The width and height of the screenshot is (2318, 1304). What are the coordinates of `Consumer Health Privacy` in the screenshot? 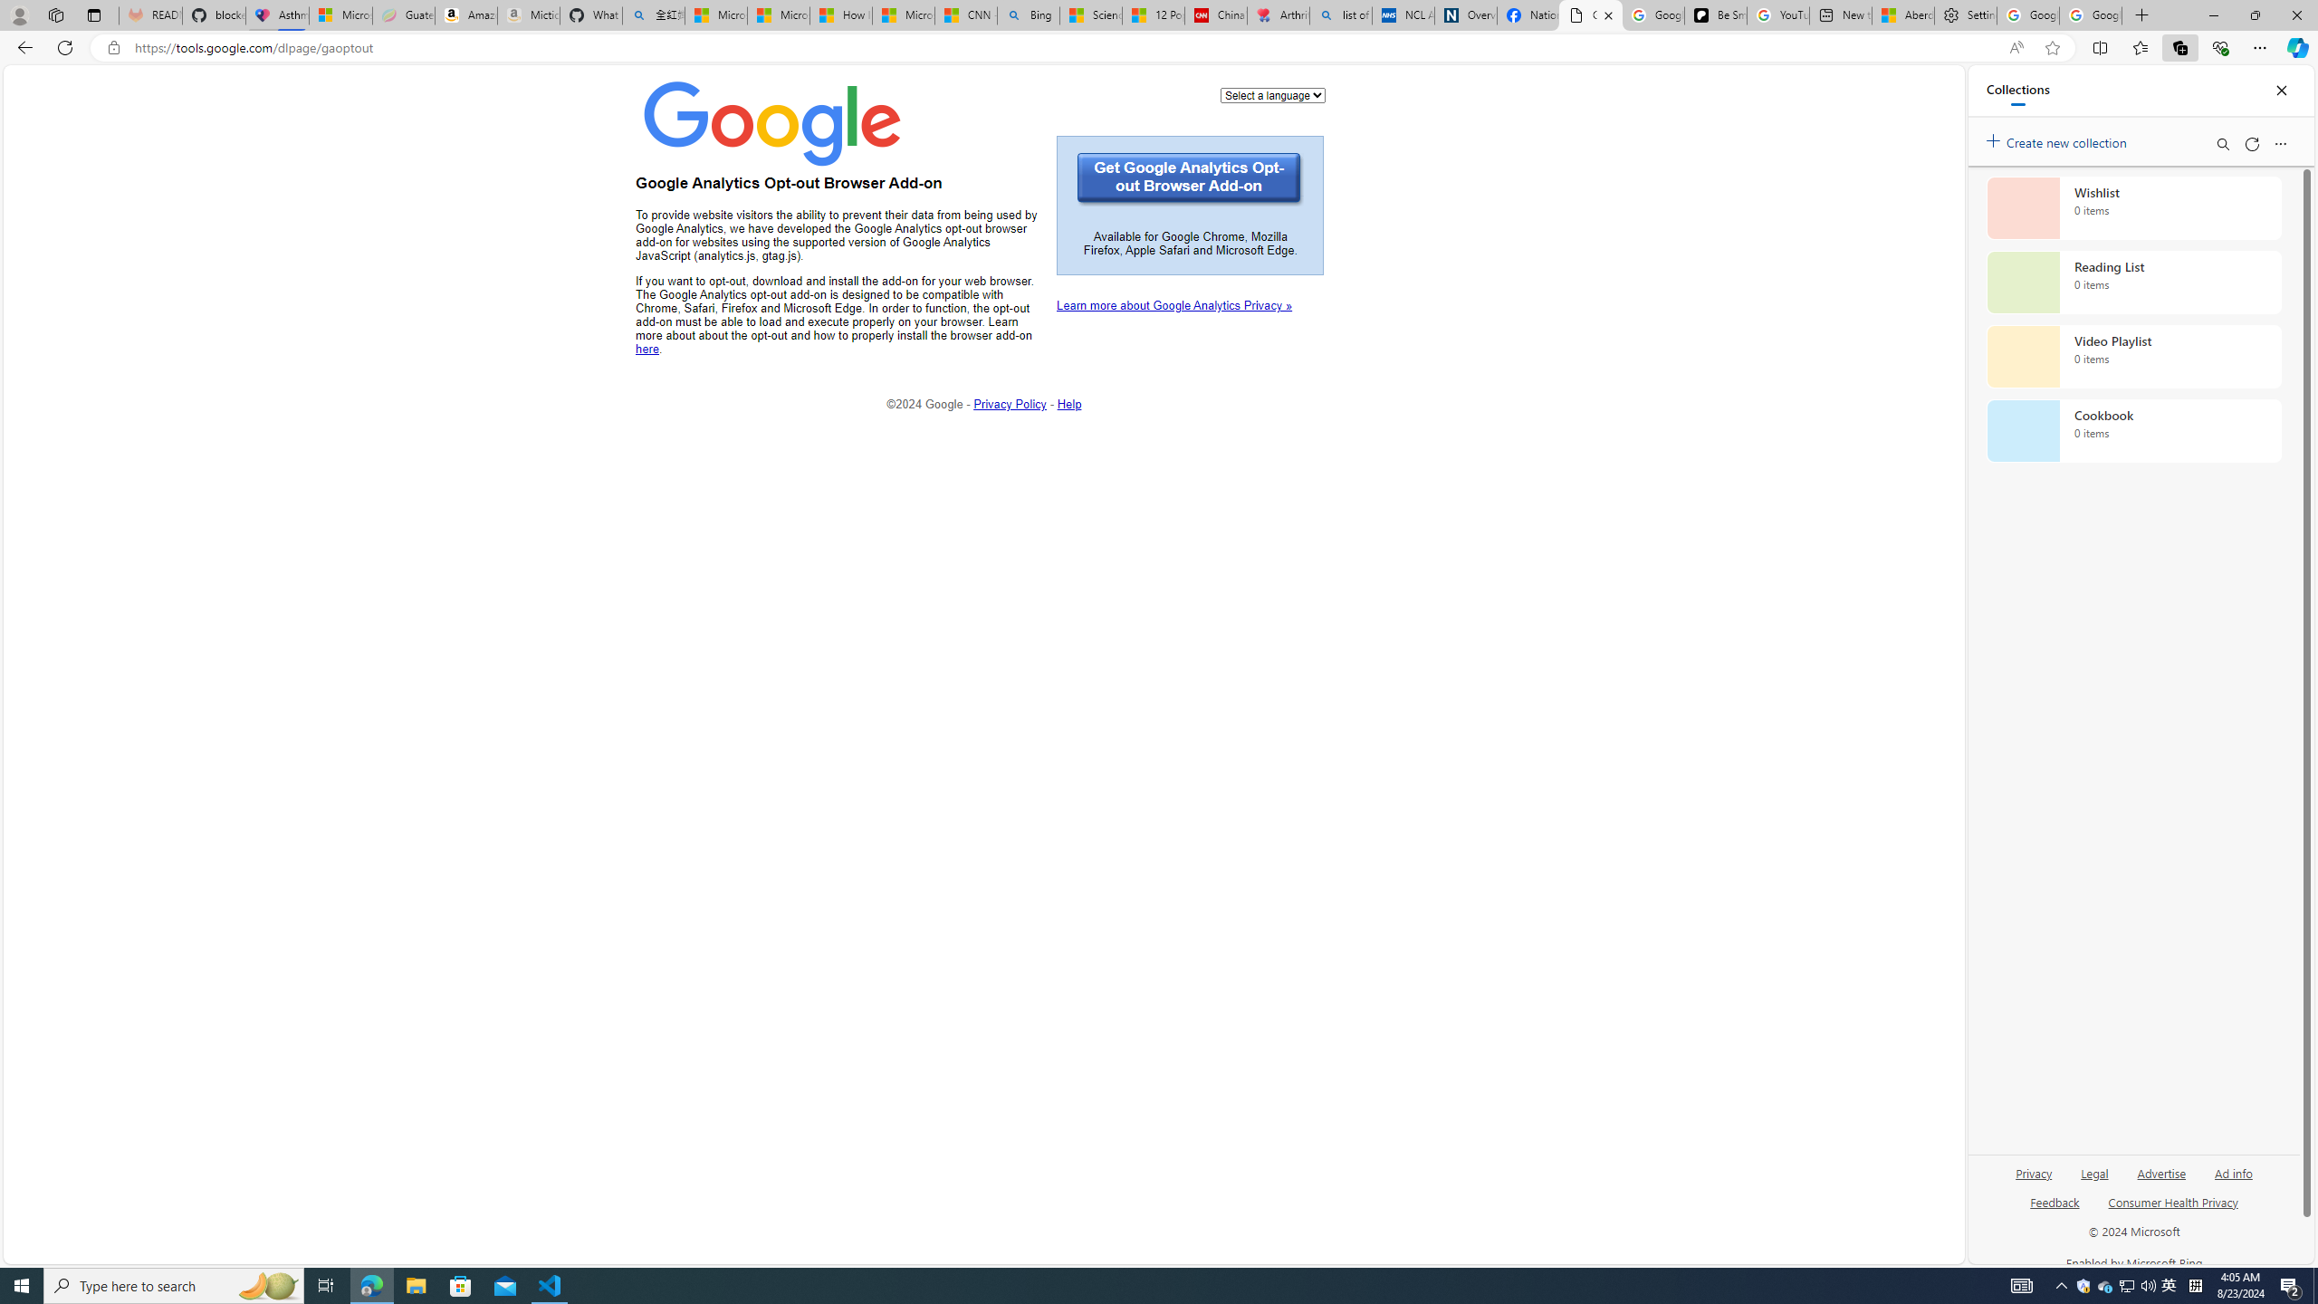 It's located at (2173, 1210).